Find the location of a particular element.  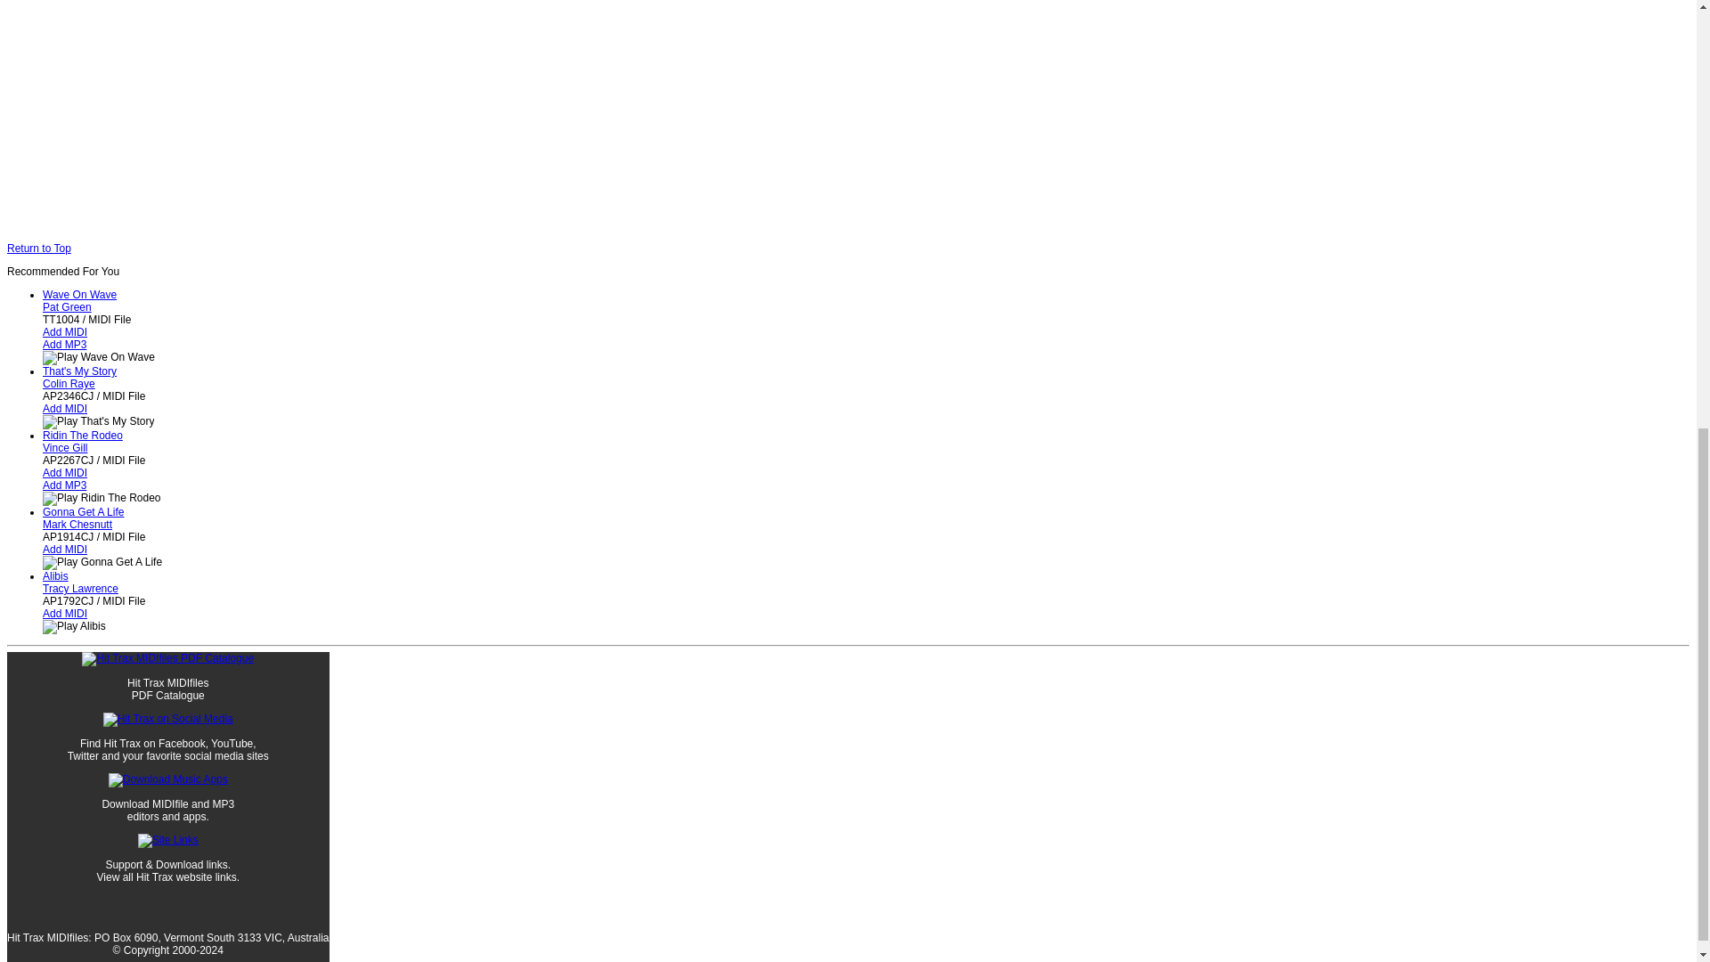

Add MIDI is located at coordinates (64, 472).